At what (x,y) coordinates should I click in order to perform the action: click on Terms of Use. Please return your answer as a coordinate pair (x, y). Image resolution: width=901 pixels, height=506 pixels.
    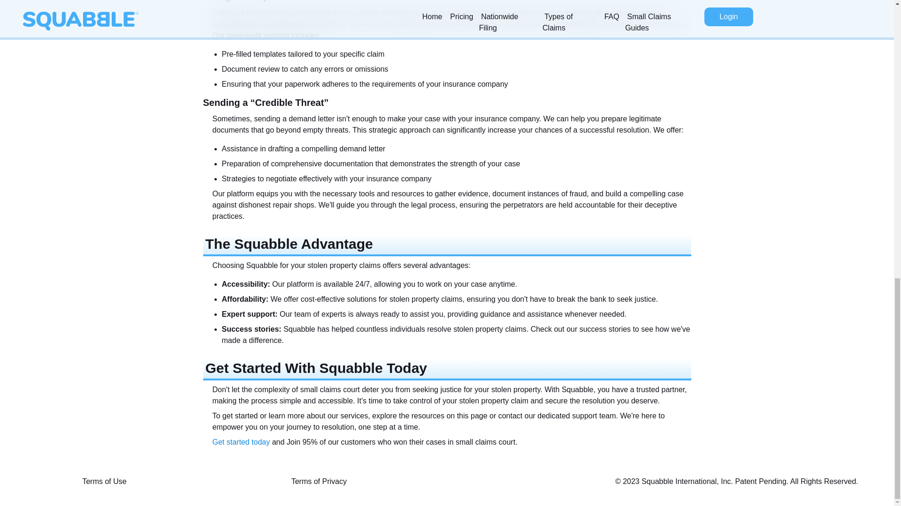
    Looking at the image, I should click on (104, 482).